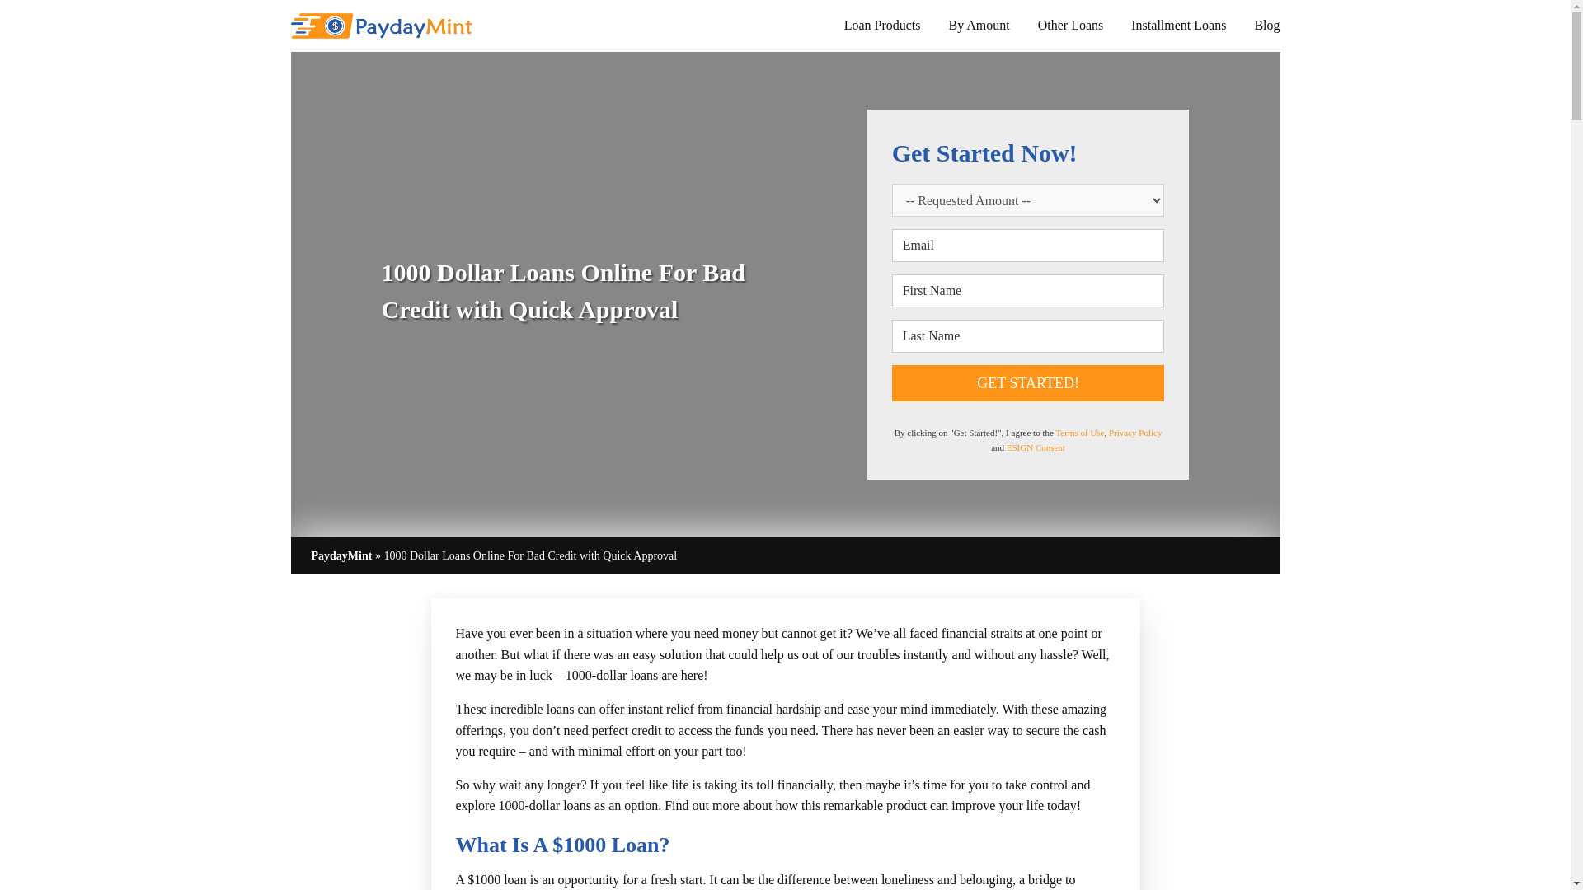  What do you see at coordinates (1178, 25) in the screenshot?
I see `Installment Loans` at bounding box center [1178, 25].